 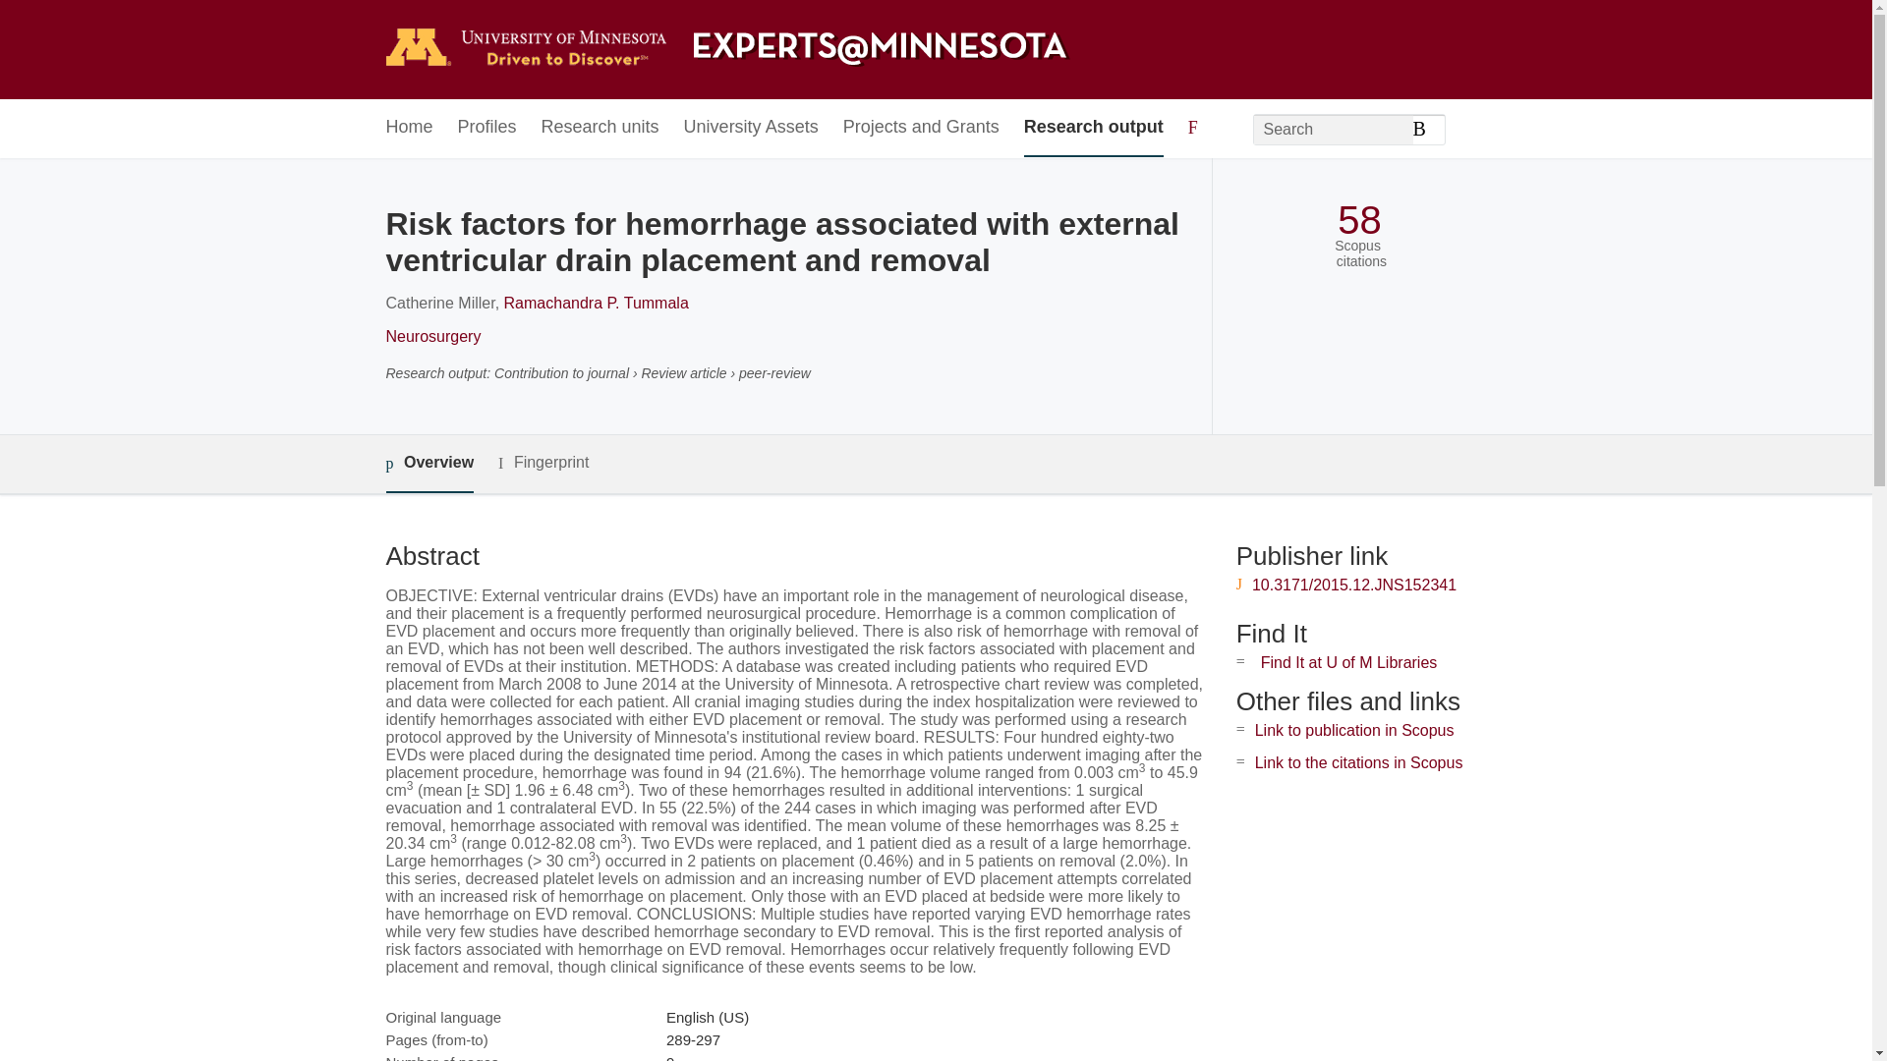 What do you see at coordinates (1348, 662) in the screenshot?
I see `Find It at U of M Libraries` at bounding box center [1348, 662].